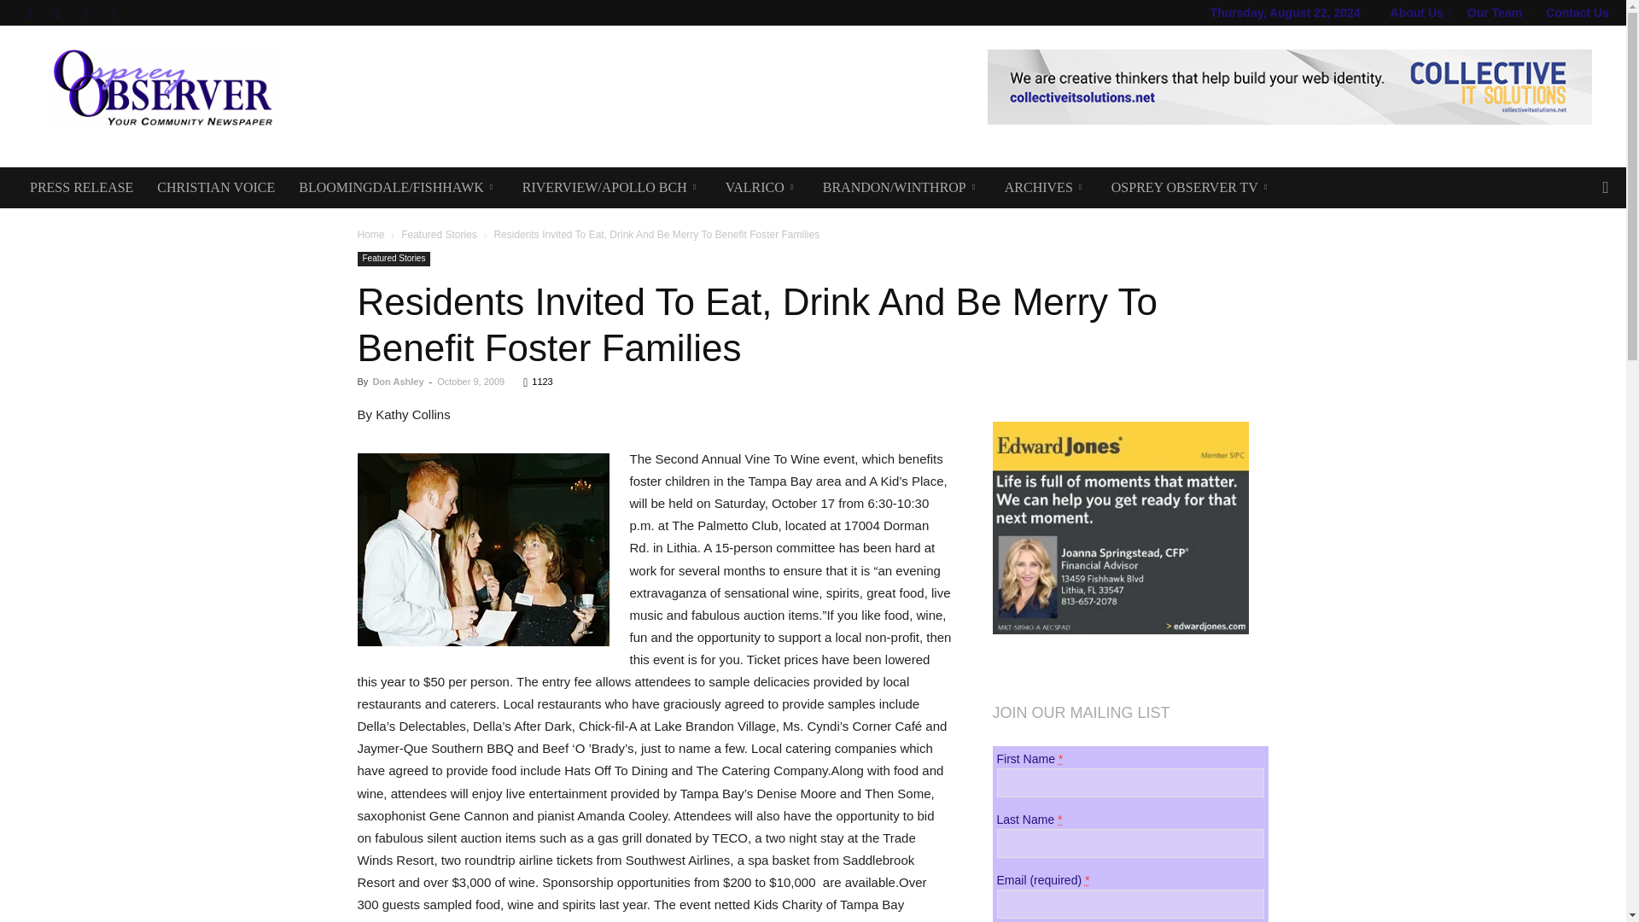  What do you see at coordinates (85, 13) in the screenshot?
I see `Twitter` at bounding box center [85, 13].